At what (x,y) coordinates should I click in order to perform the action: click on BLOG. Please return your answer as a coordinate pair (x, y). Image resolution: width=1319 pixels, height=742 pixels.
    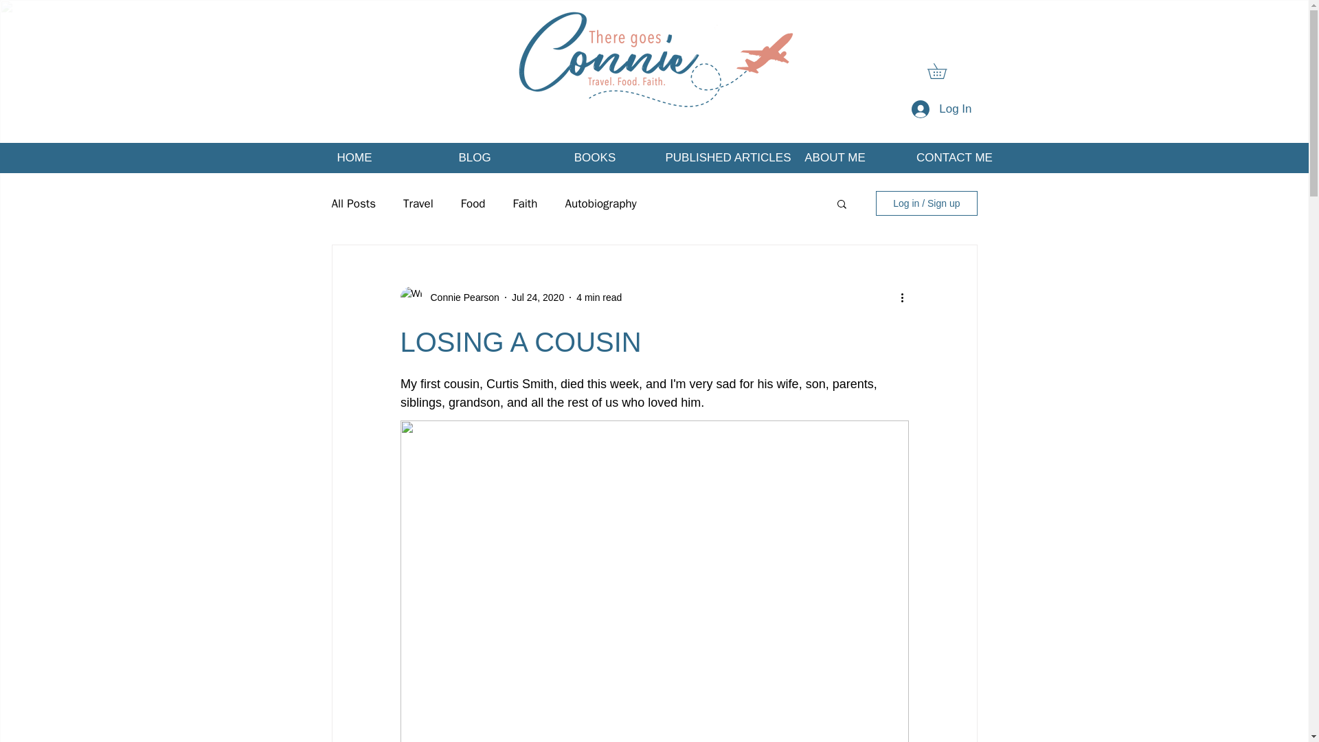
    Looking at the image, I should click on (475, 158).